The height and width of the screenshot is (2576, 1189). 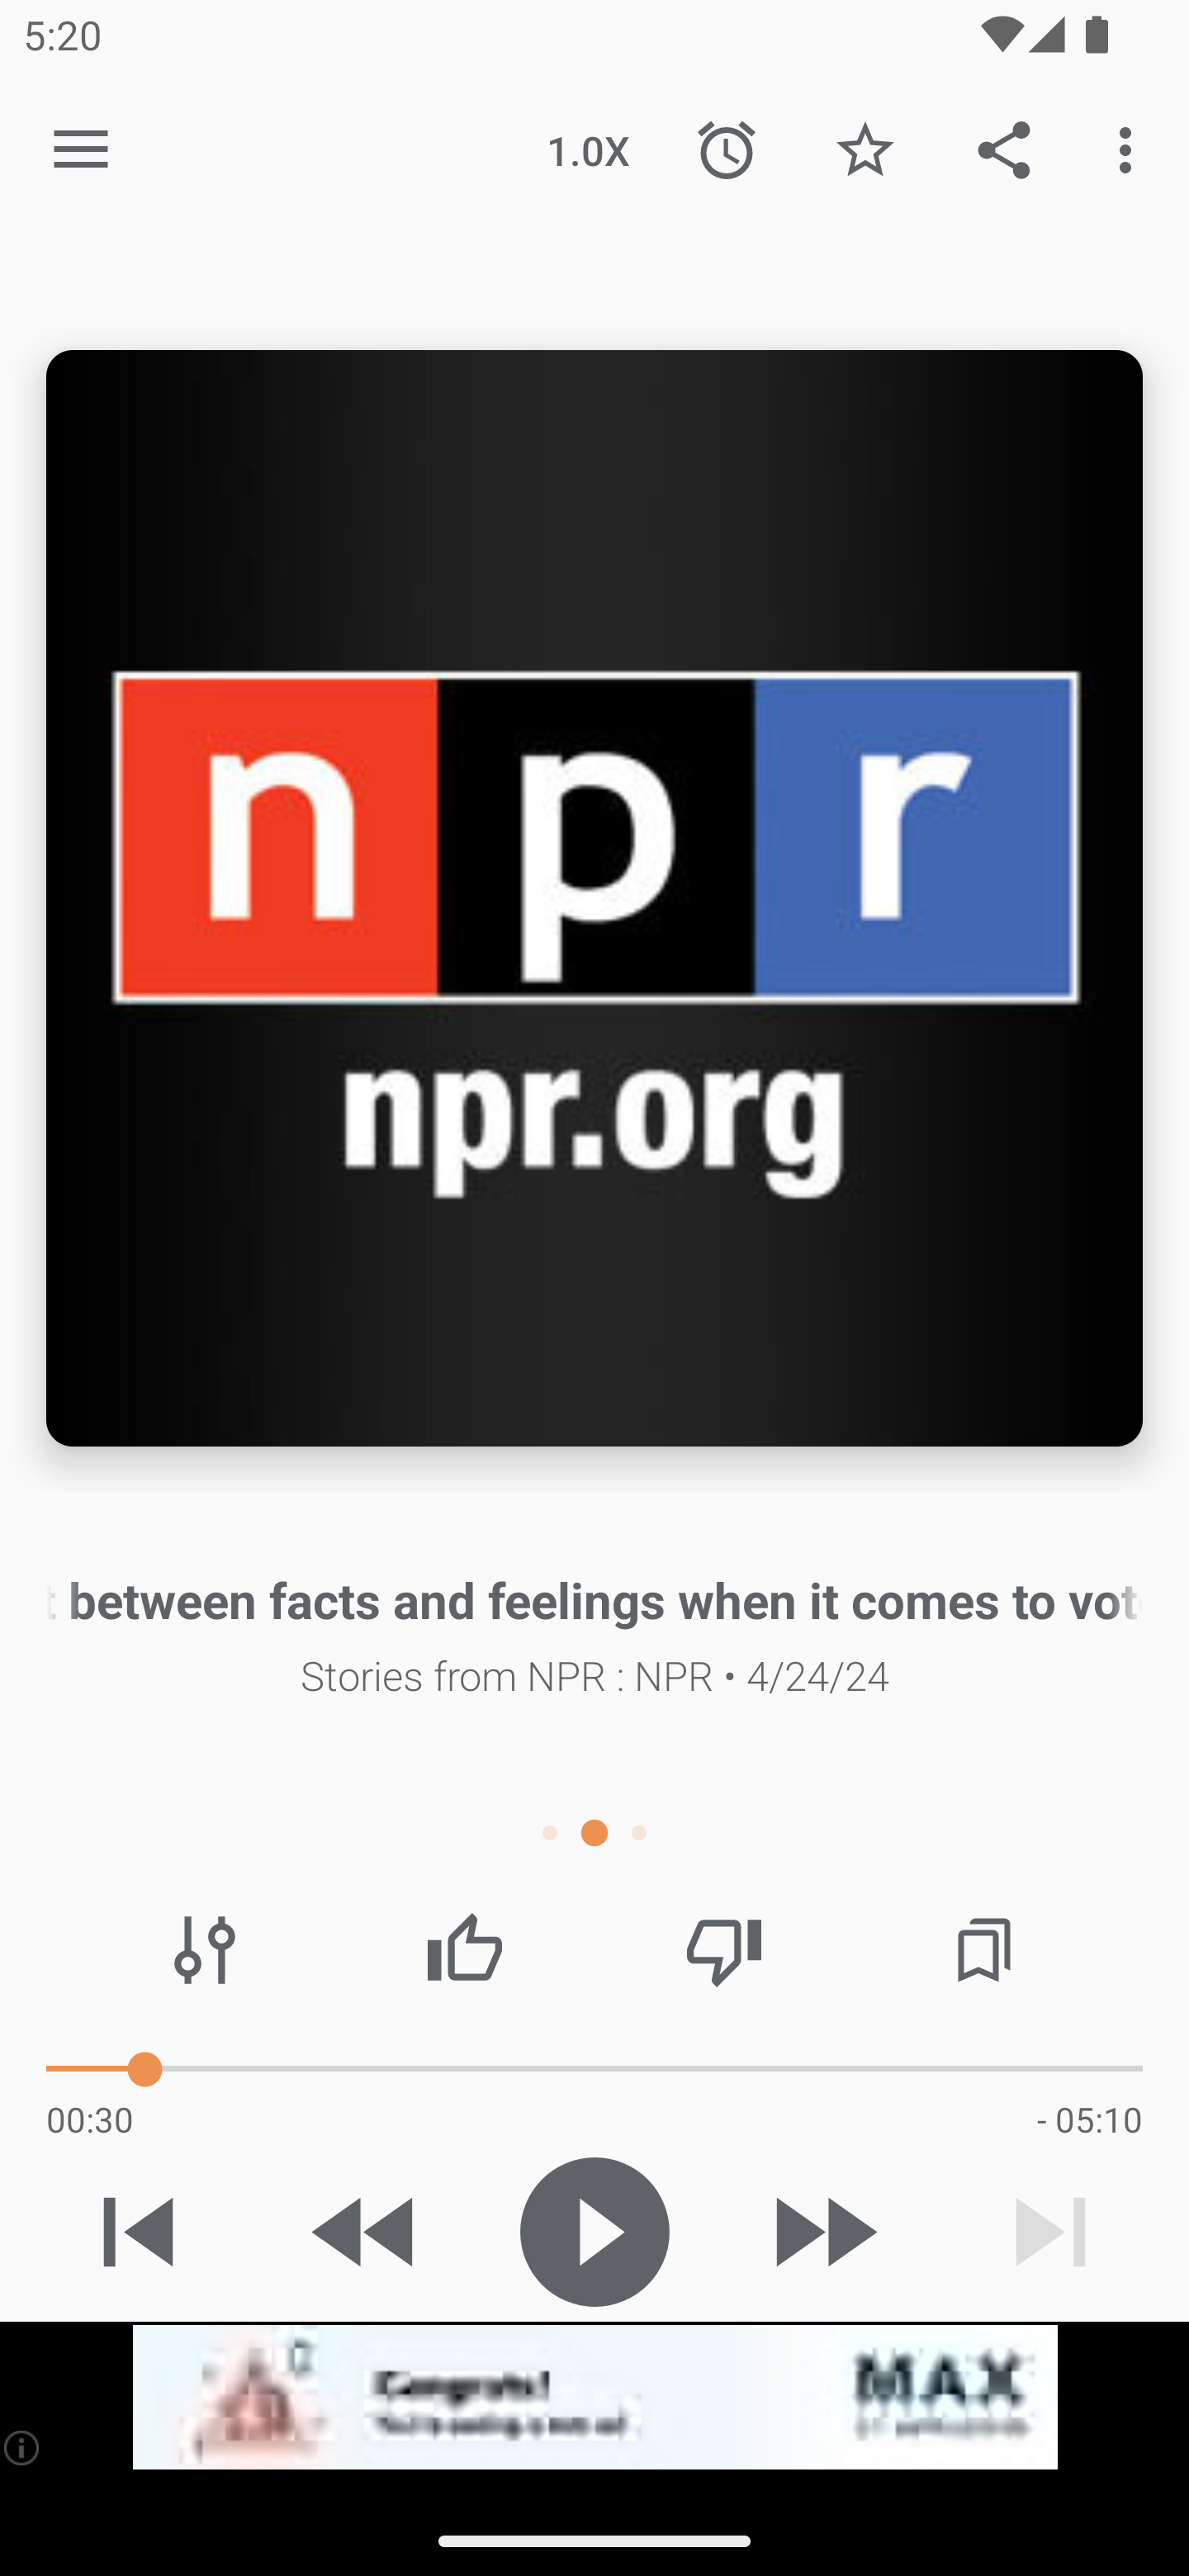 What do you see at coordinates (588, 149) in the screenshot?
I see `1.0X` at bounding box center [588, 149].